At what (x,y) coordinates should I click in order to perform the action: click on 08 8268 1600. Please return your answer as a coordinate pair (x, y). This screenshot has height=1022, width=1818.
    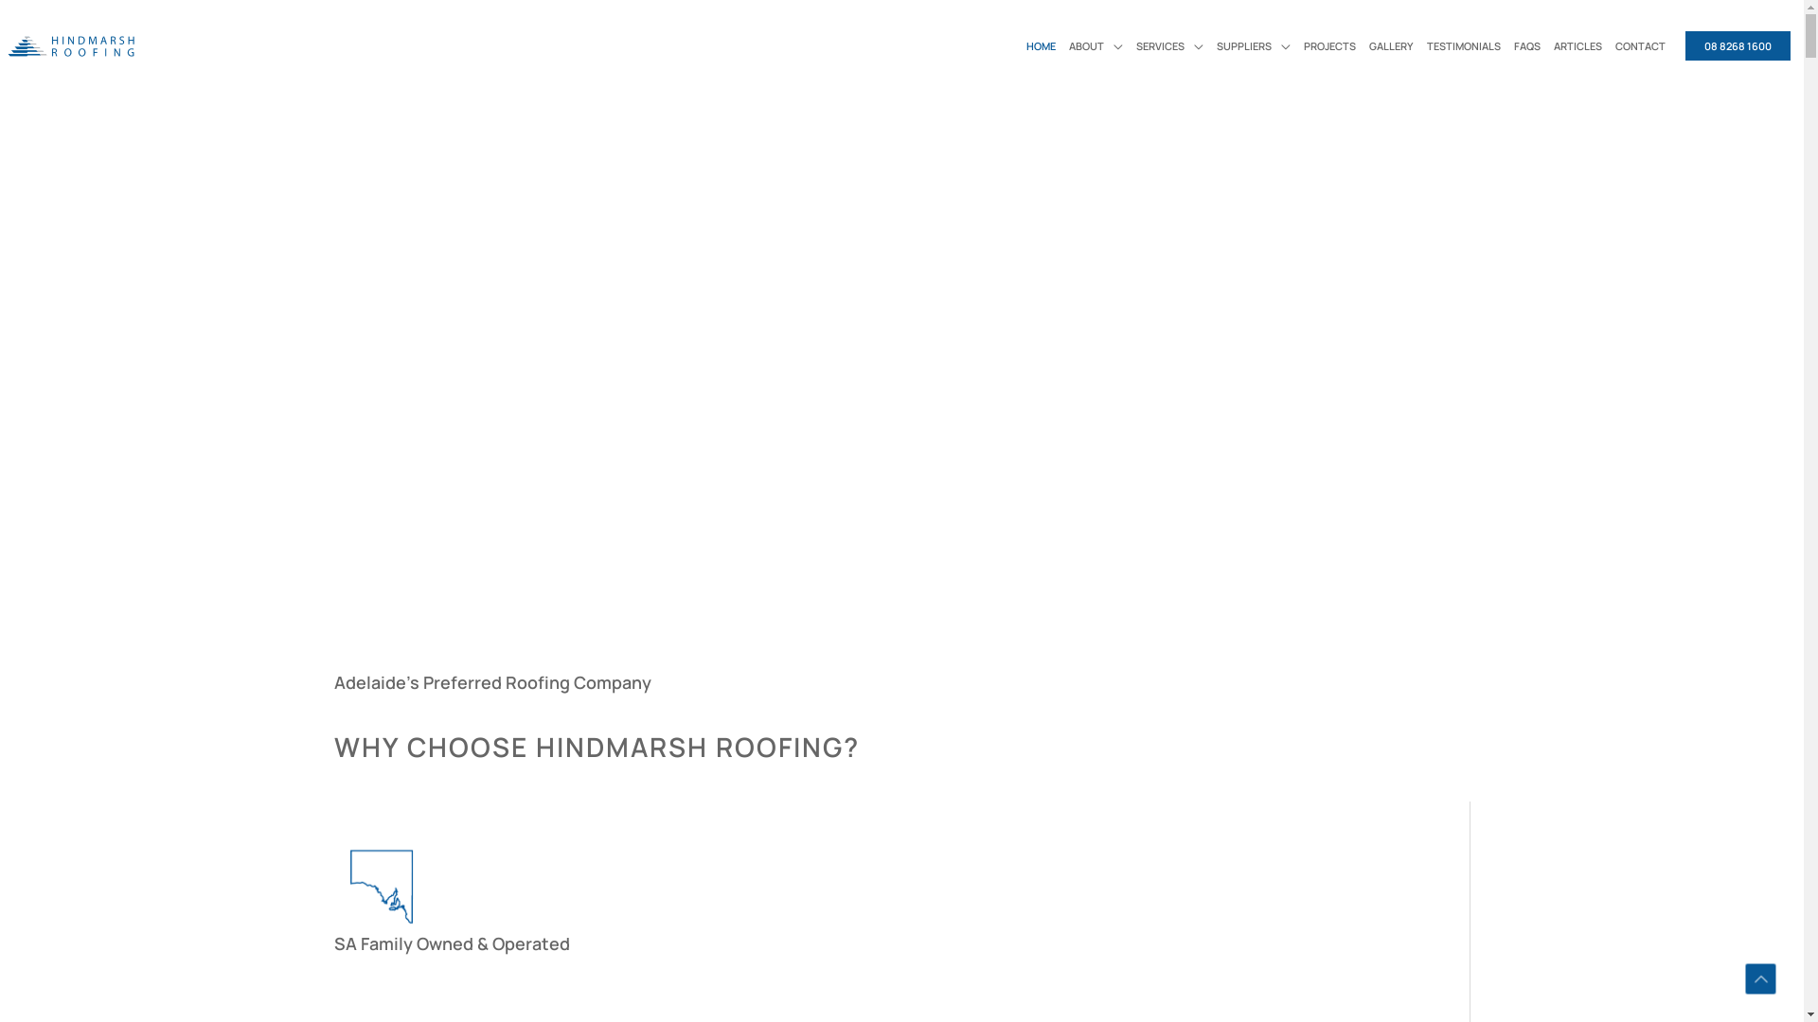
    Looking at the image, I should click on (1738, 45).